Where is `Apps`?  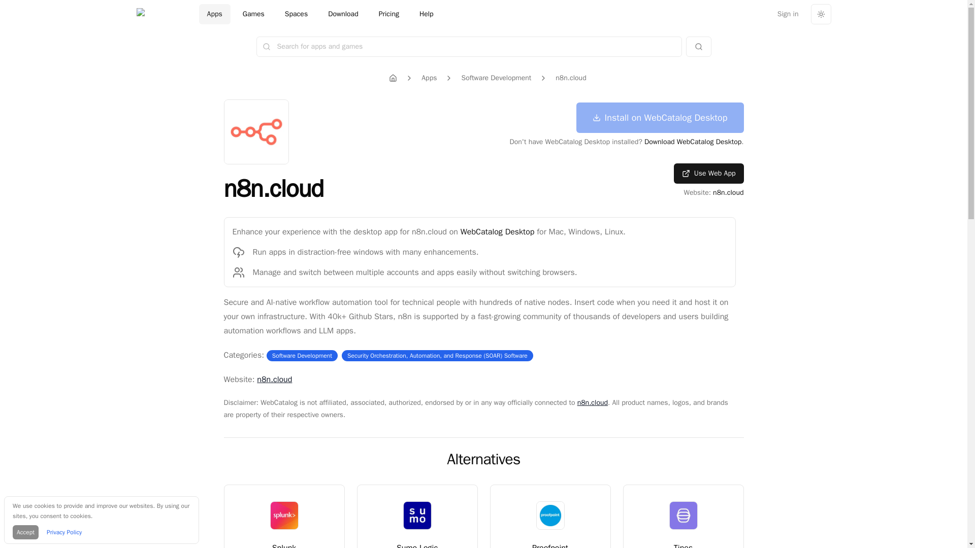 Apps is located at coordinates (284, 545).